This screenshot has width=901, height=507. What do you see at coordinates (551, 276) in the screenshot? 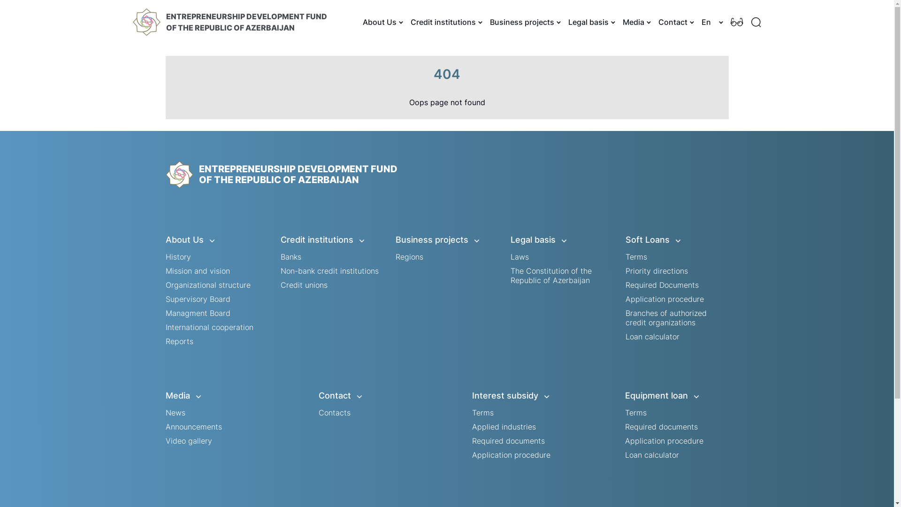
I see `The Constitution of the Republic of Azerbaijan` at bounding box center [551, 276].